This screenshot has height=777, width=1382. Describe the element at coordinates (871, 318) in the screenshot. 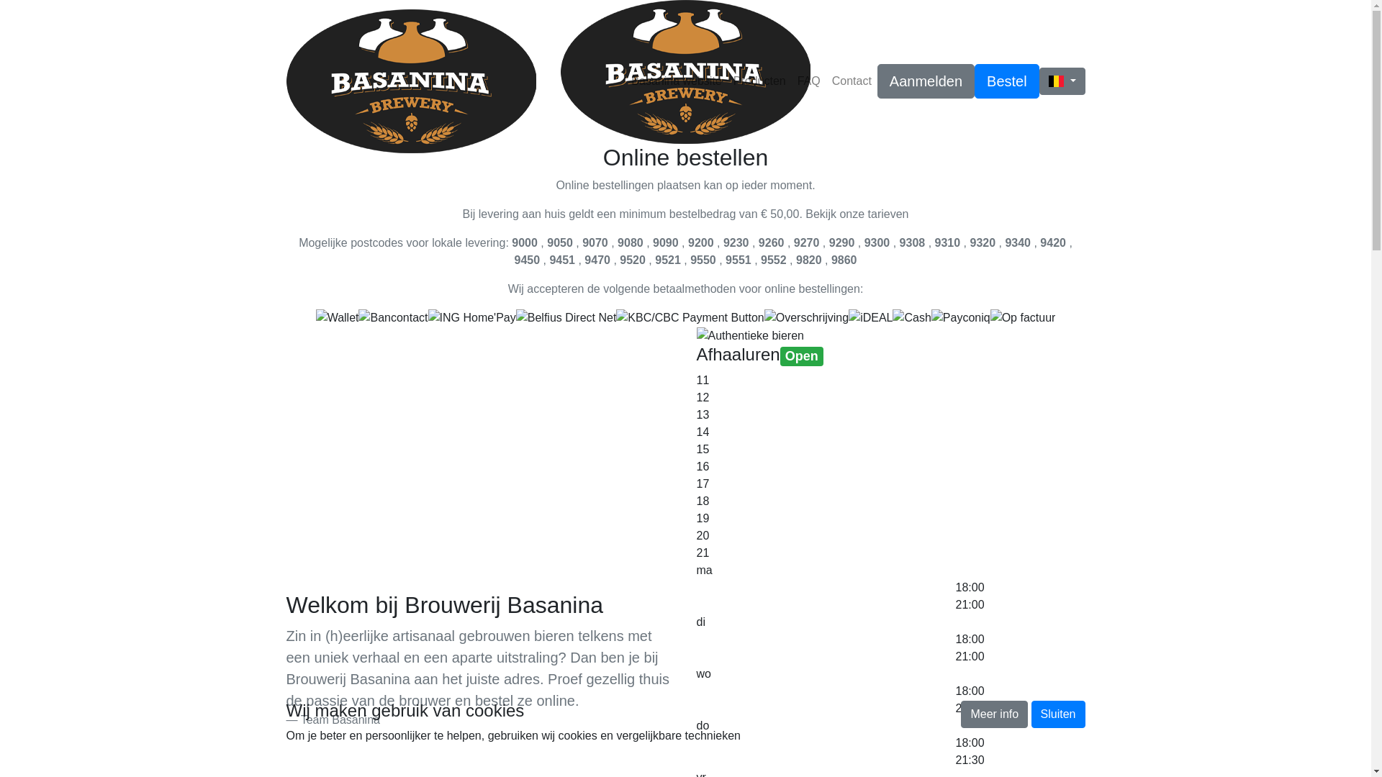

I see `iDEAL: Betaal online met iDeal` at that location.